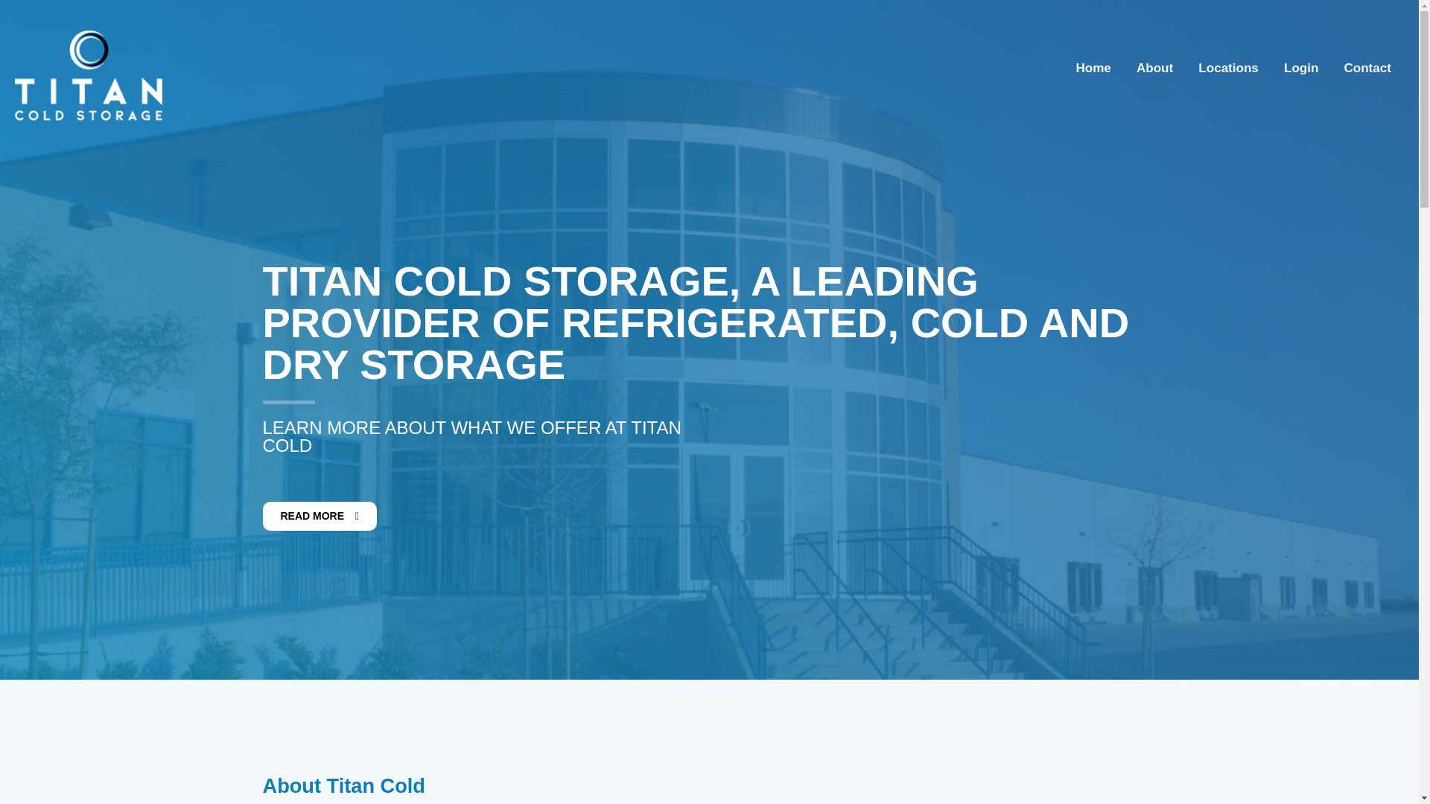 This screenshot has height=804, width=1430. I want to click on READ MORE, so click(319, 515).